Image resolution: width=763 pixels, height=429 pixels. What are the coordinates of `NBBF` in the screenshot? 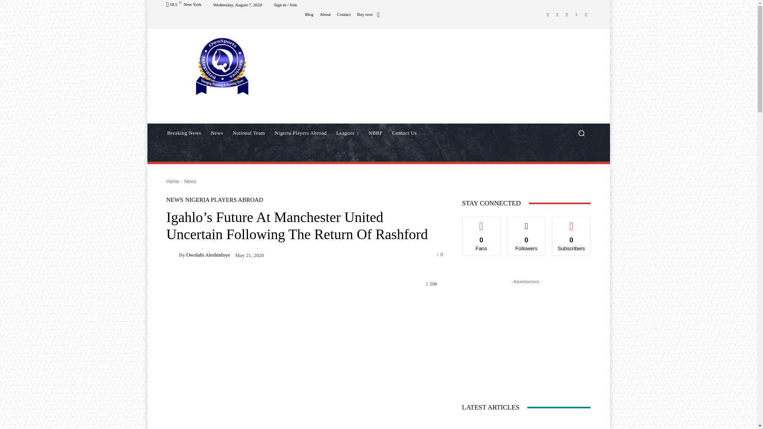 It's located at (376, 133).